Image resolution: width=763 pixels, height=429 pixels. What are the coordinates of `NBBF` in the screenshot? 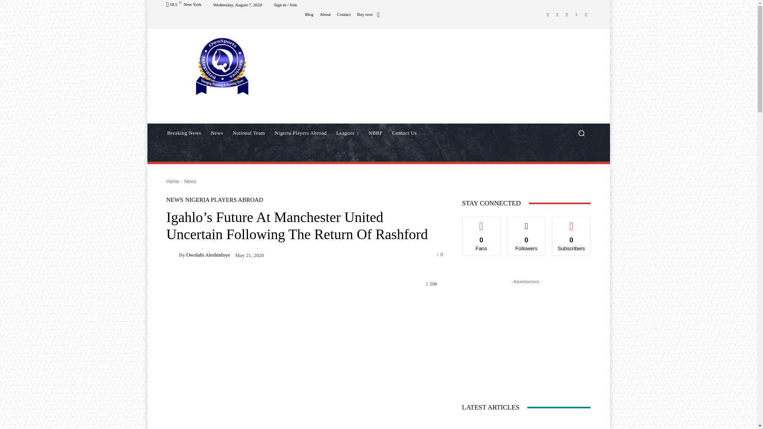 It's located at (376, 133).